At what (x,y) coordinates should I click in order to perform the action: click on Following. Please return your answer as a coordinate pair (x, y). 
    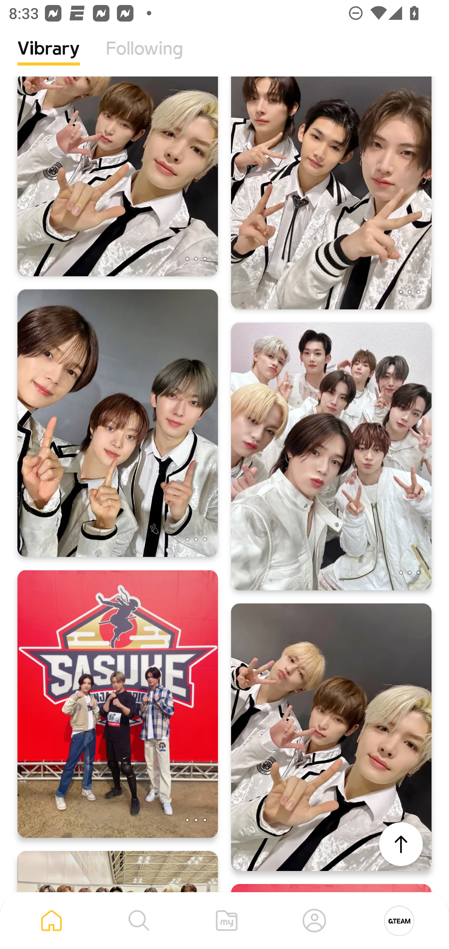
    Looking at the image, I should click on (144, 58).